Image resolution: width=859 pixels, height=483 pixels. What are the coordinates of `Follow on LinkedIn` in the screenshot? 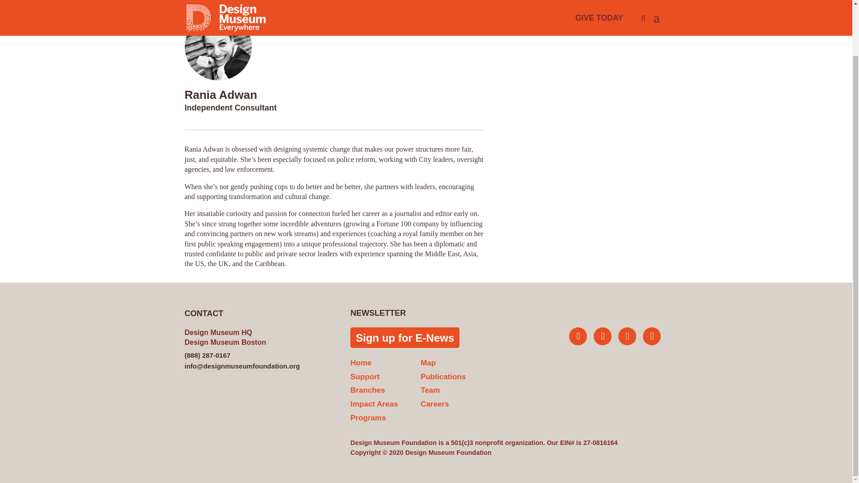 It's located at (651, 336).